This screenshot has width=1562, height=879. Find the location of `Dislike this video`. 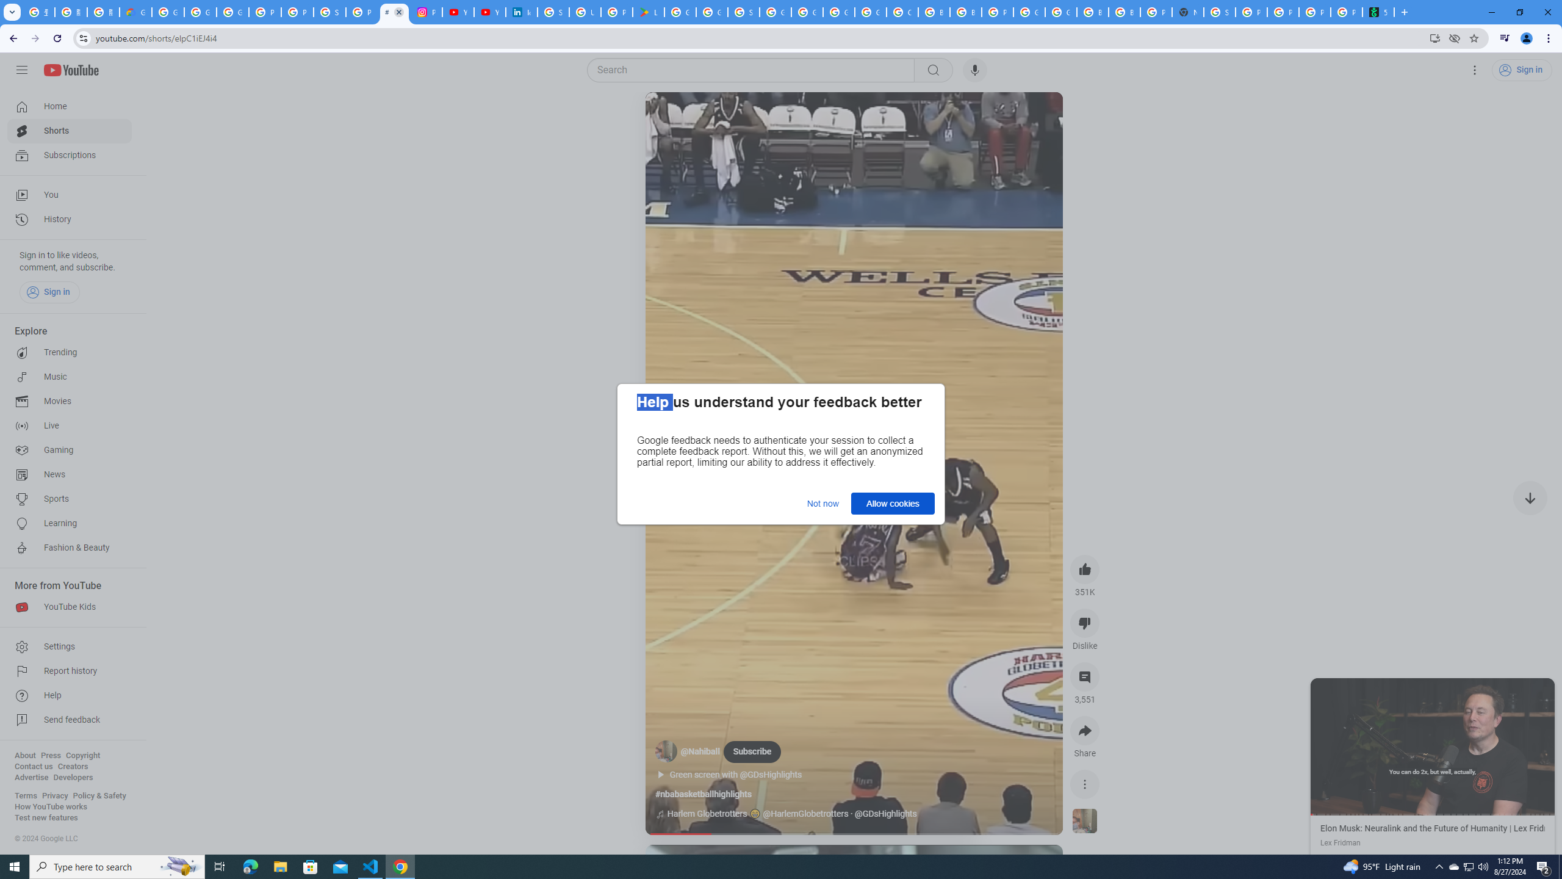

Dislike this video is located at coordinates (1085, 623).